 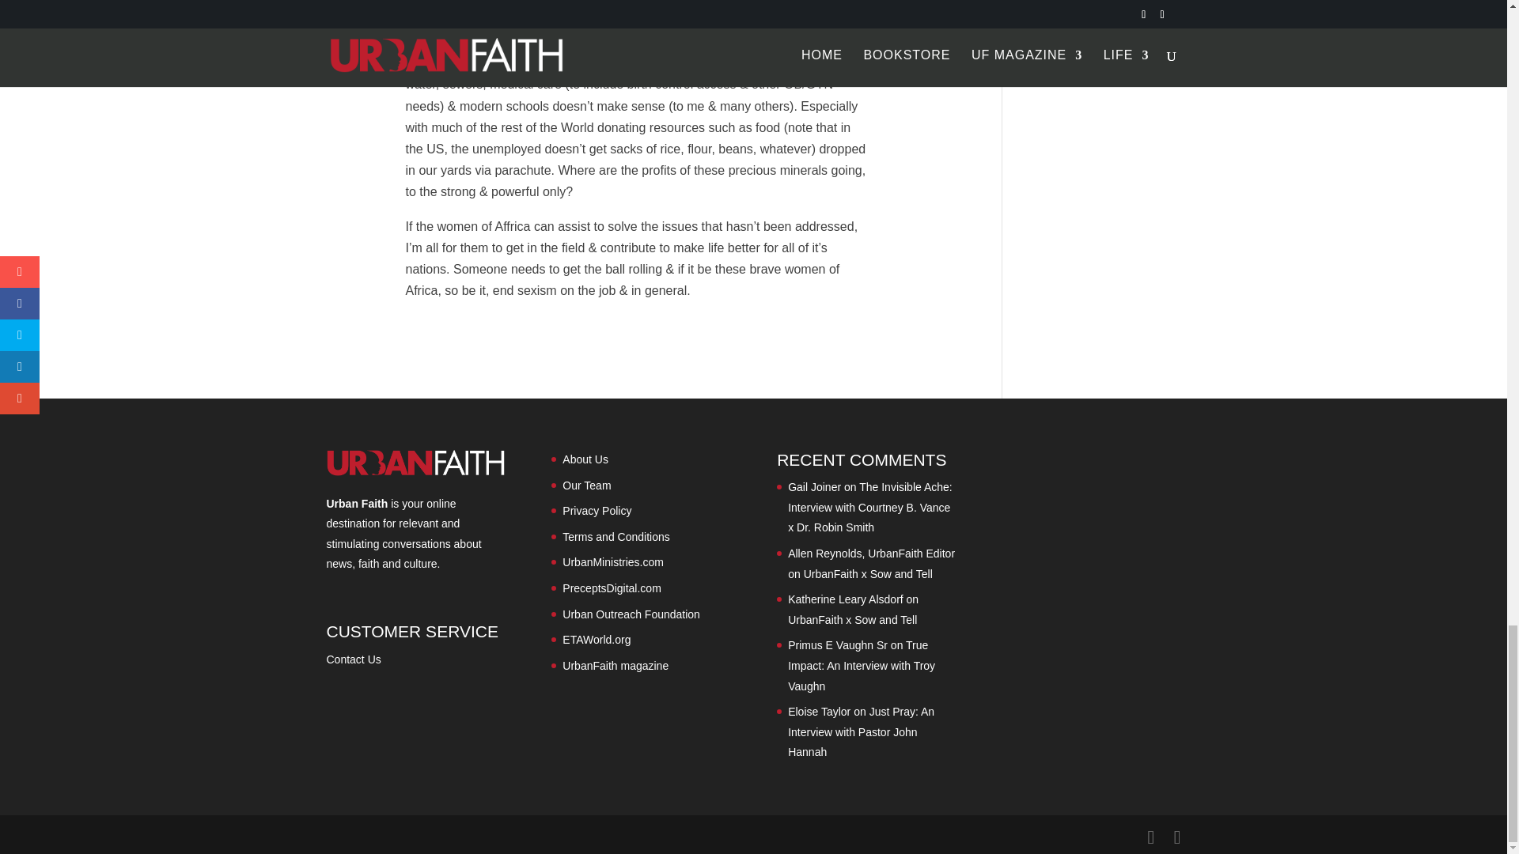 What do you see at coordinates (867, 574) in the screenshot?
I see `UrbanFaith x Sow and Tell` at bounding box center [867, 574].